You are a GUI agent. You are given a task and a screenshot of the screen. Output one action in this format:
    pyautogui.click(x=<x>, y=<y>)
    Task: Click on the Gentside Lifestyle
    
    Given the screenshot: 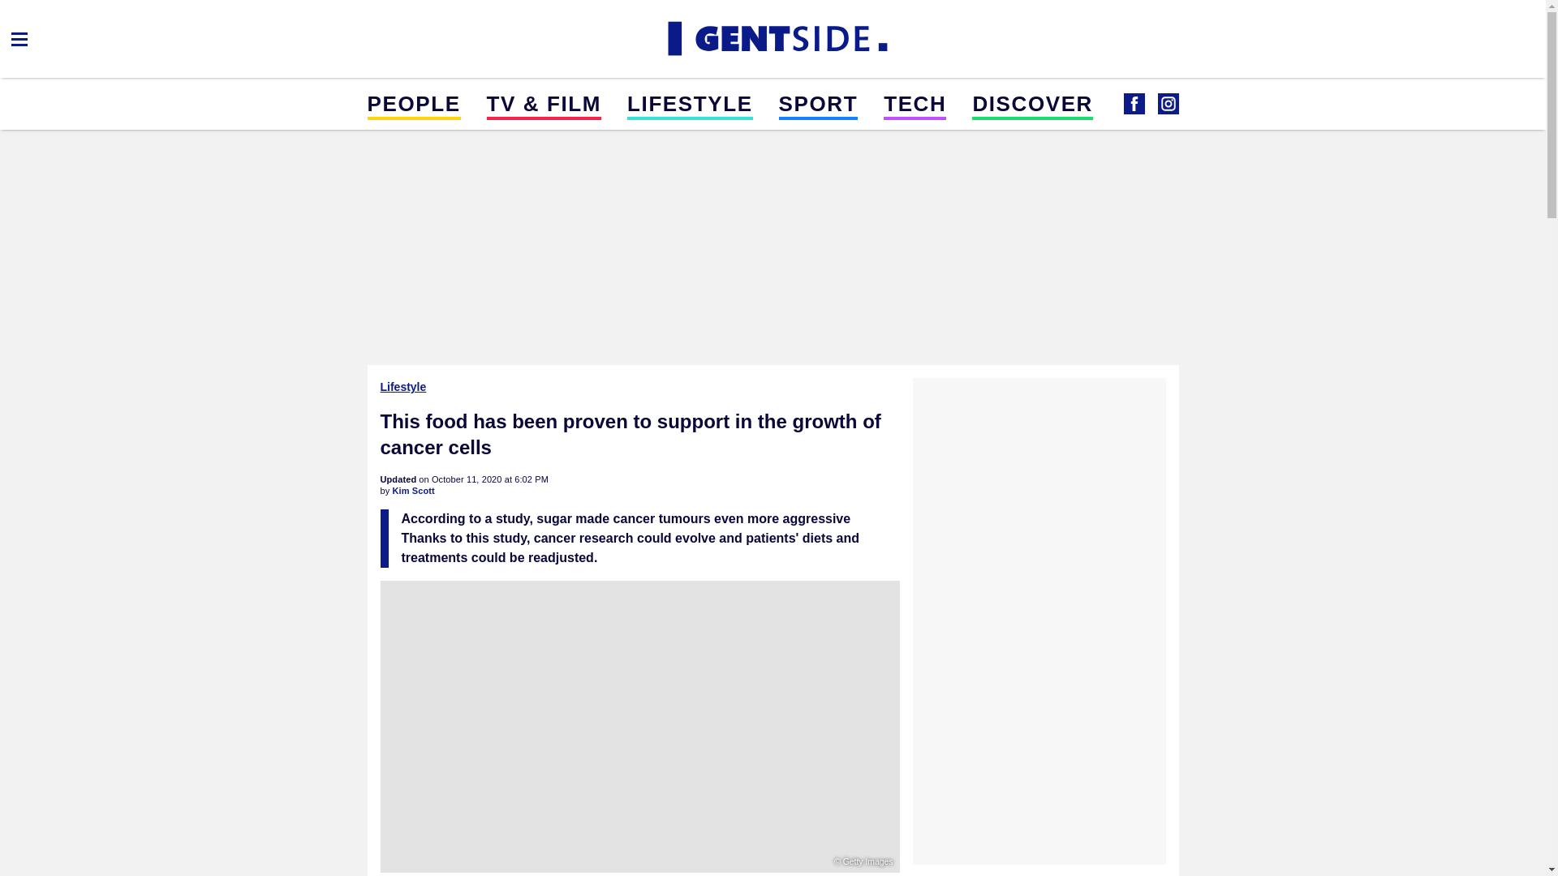 What is the action you would take?
    pyautogui.click(x=1133, y=104)
    